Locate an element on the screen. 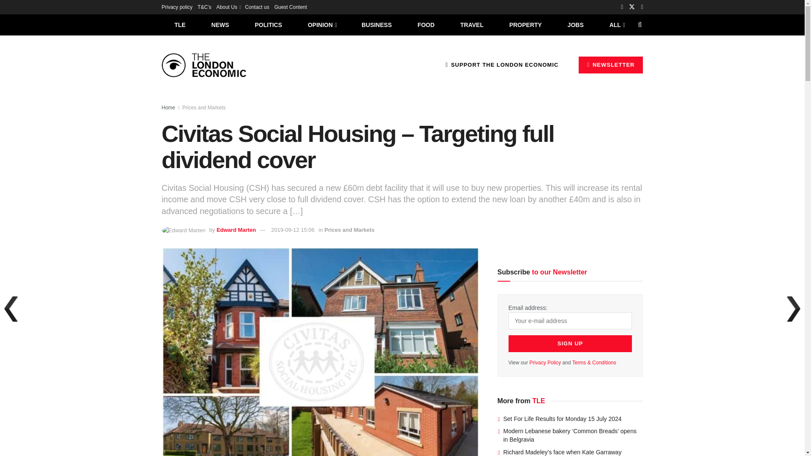 Image resolution: width=811 pixels, height=456 pixels. BUSINESS is located at coordinates (377, 24).